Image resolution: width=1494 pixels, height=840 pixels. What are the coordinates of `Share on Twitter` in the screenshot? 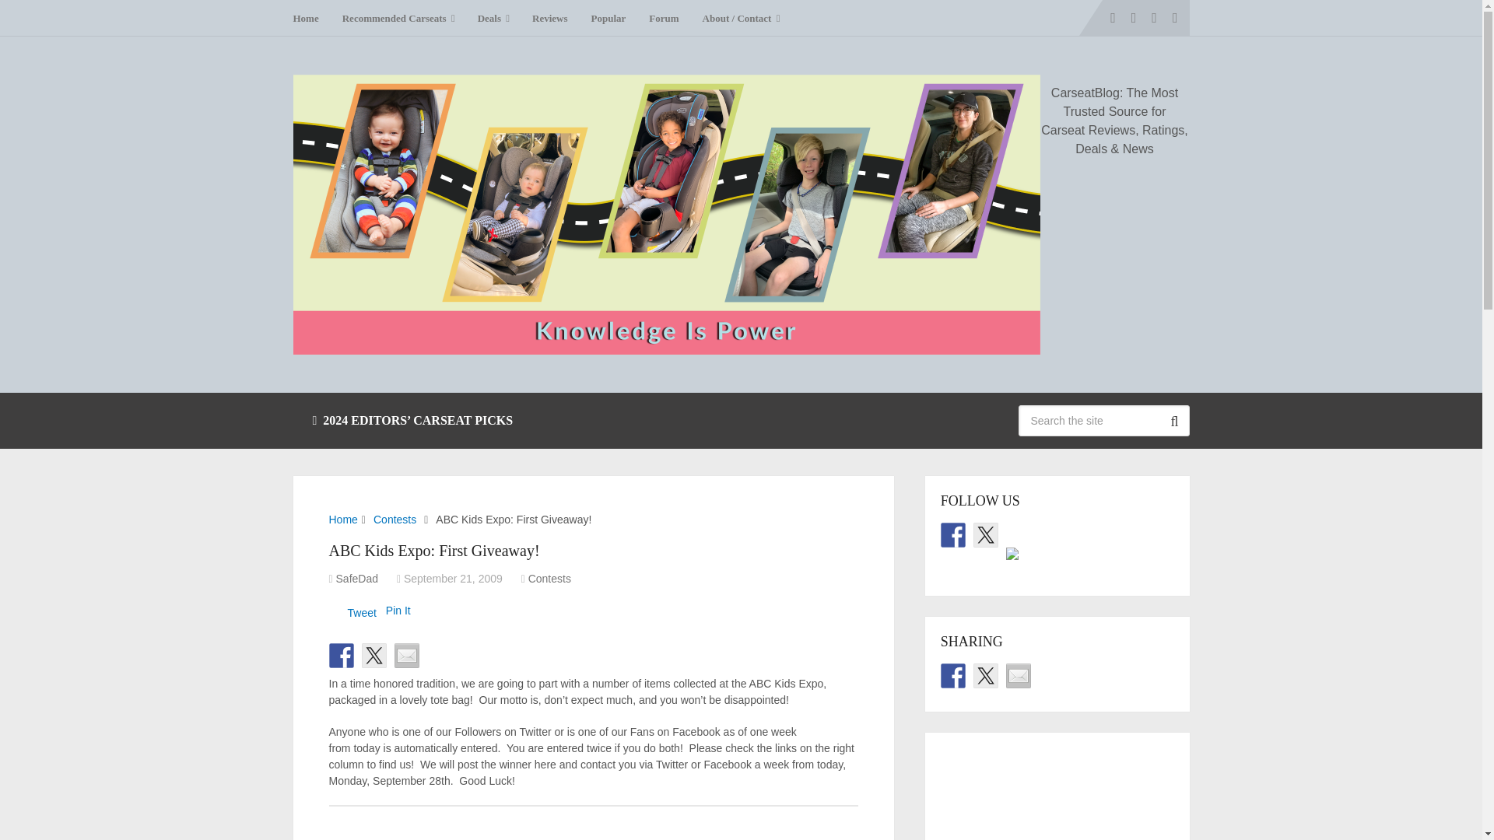 It's located at (373, 655).